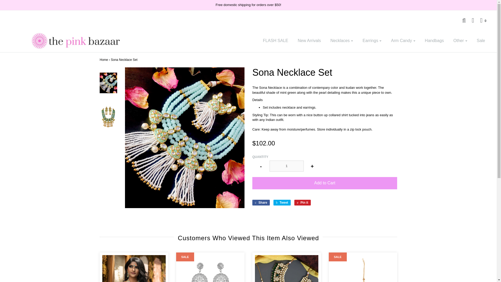  Describe the element at coordinates (104, 60) in the screenshot. I see `Home` at that location.